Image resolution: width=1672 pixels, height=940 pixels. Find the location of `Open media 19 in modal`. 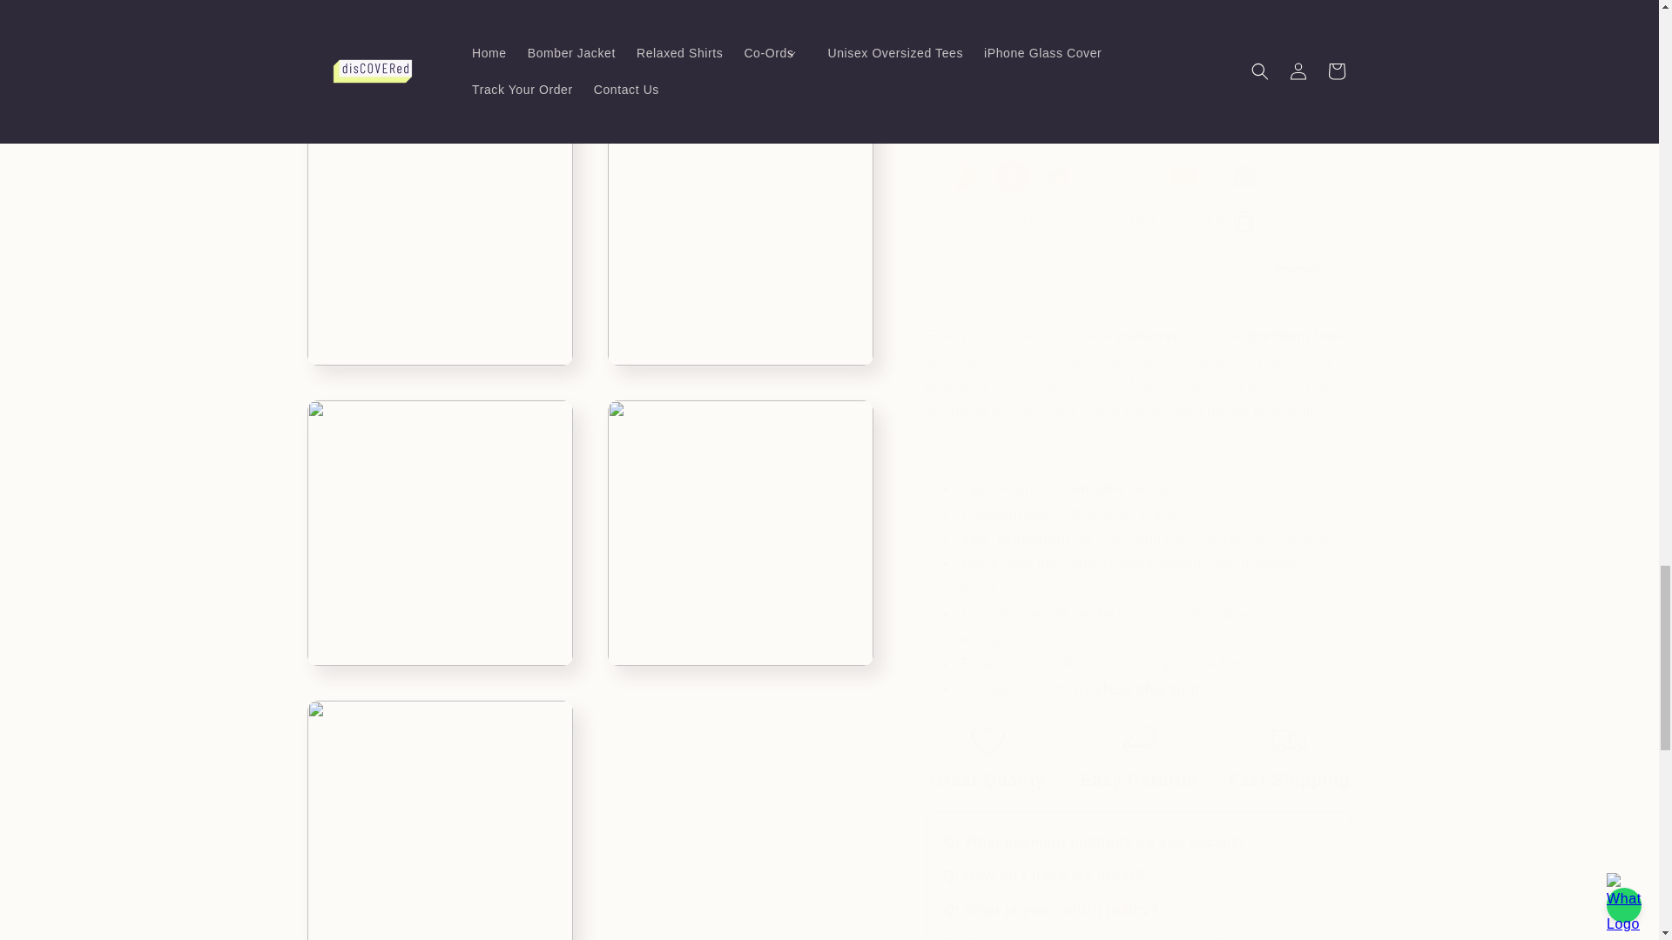

Open media 19 in modal is located at coordinates (740, 515).